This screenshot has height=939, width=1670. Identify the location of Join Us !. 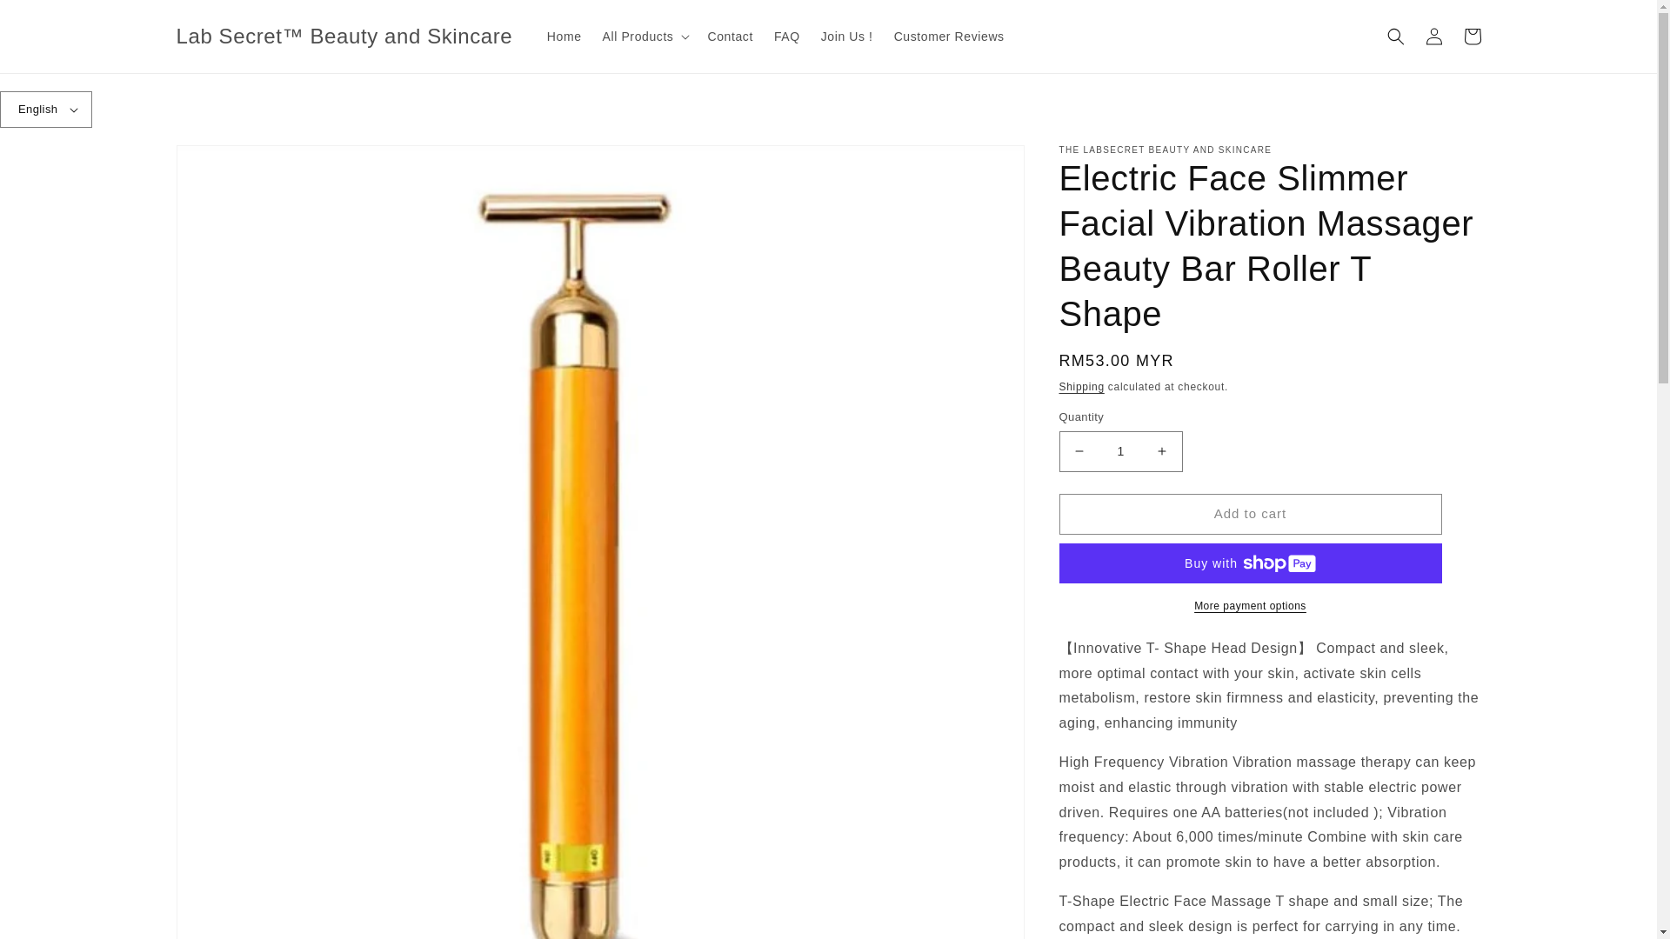
(846, 36).